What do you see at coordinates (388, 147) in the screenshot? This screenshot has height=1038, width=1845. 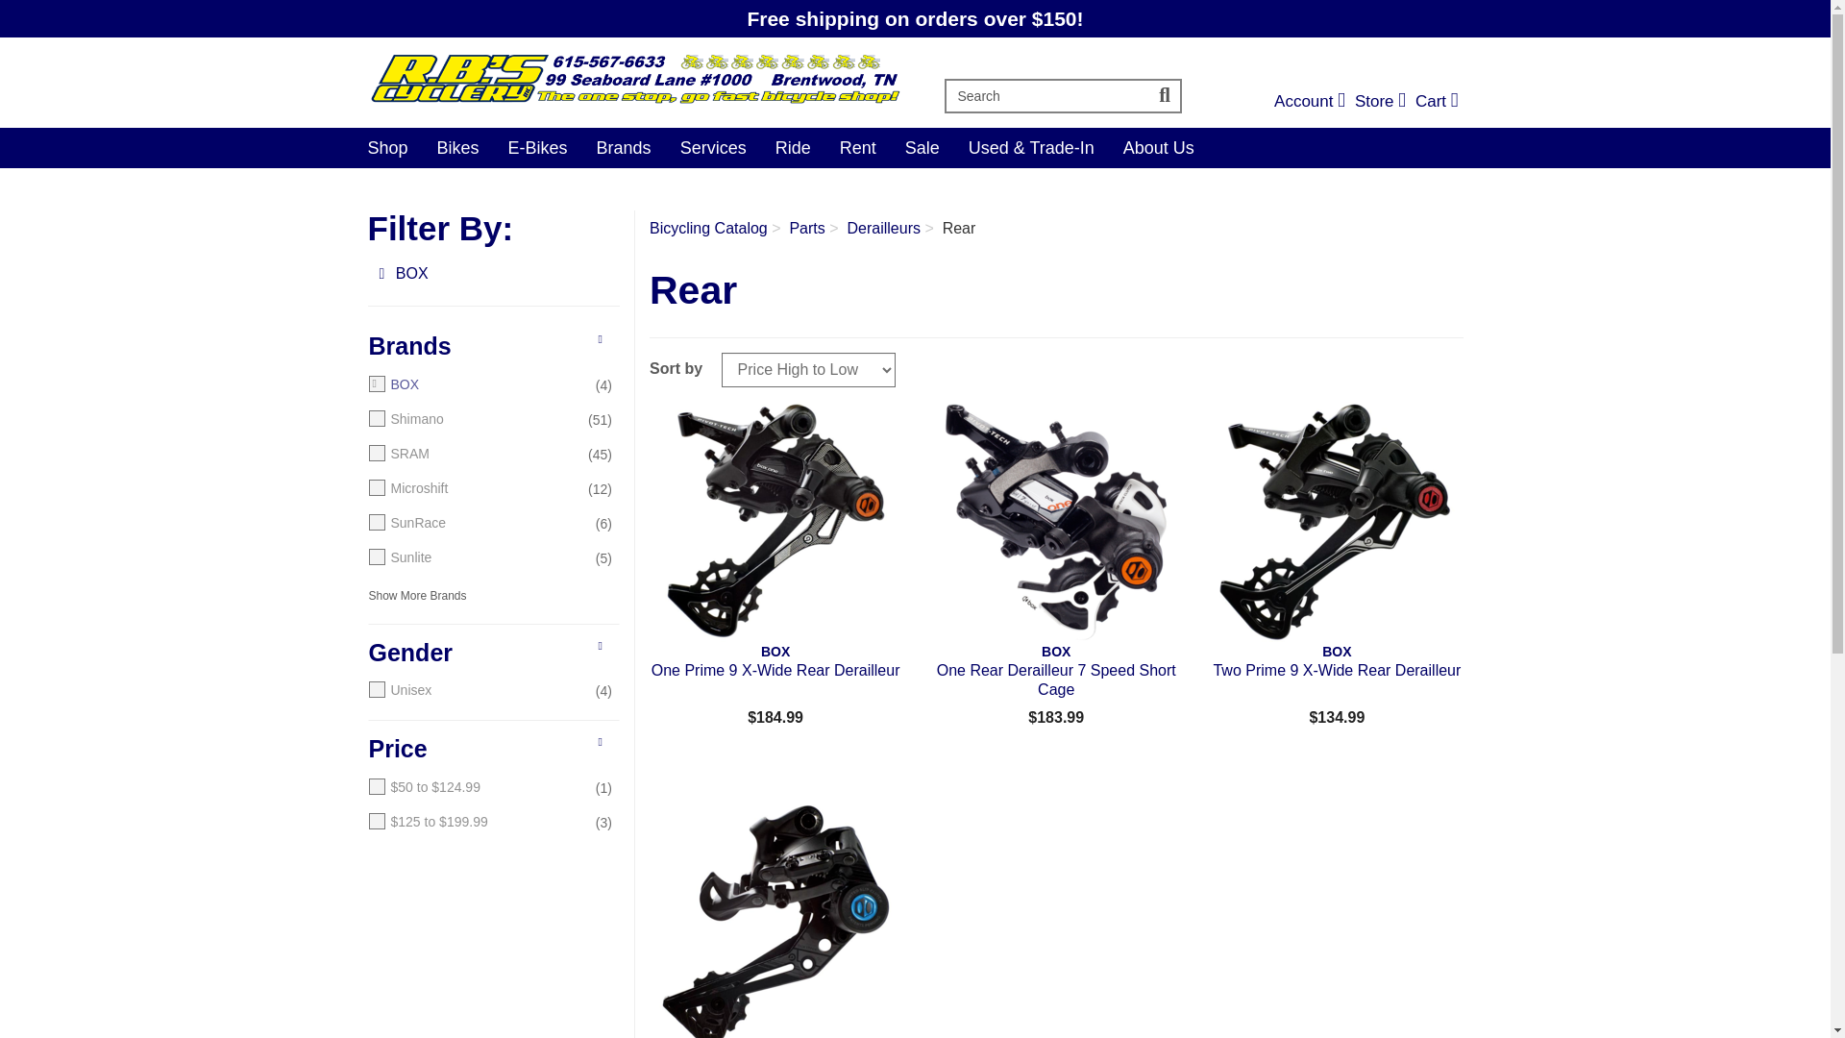 I see `Search` at bounding box center [388, 147].